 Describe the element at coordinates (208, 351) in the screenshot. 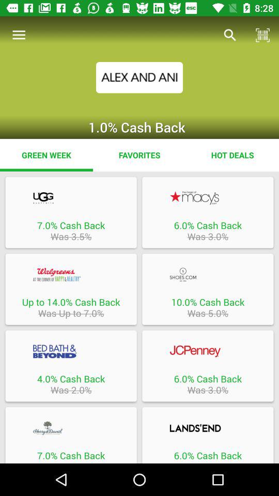

I see `jcpenny` at that location.